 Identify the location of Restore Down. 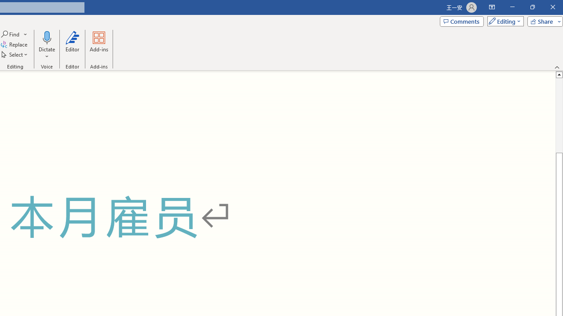
(532, 7).